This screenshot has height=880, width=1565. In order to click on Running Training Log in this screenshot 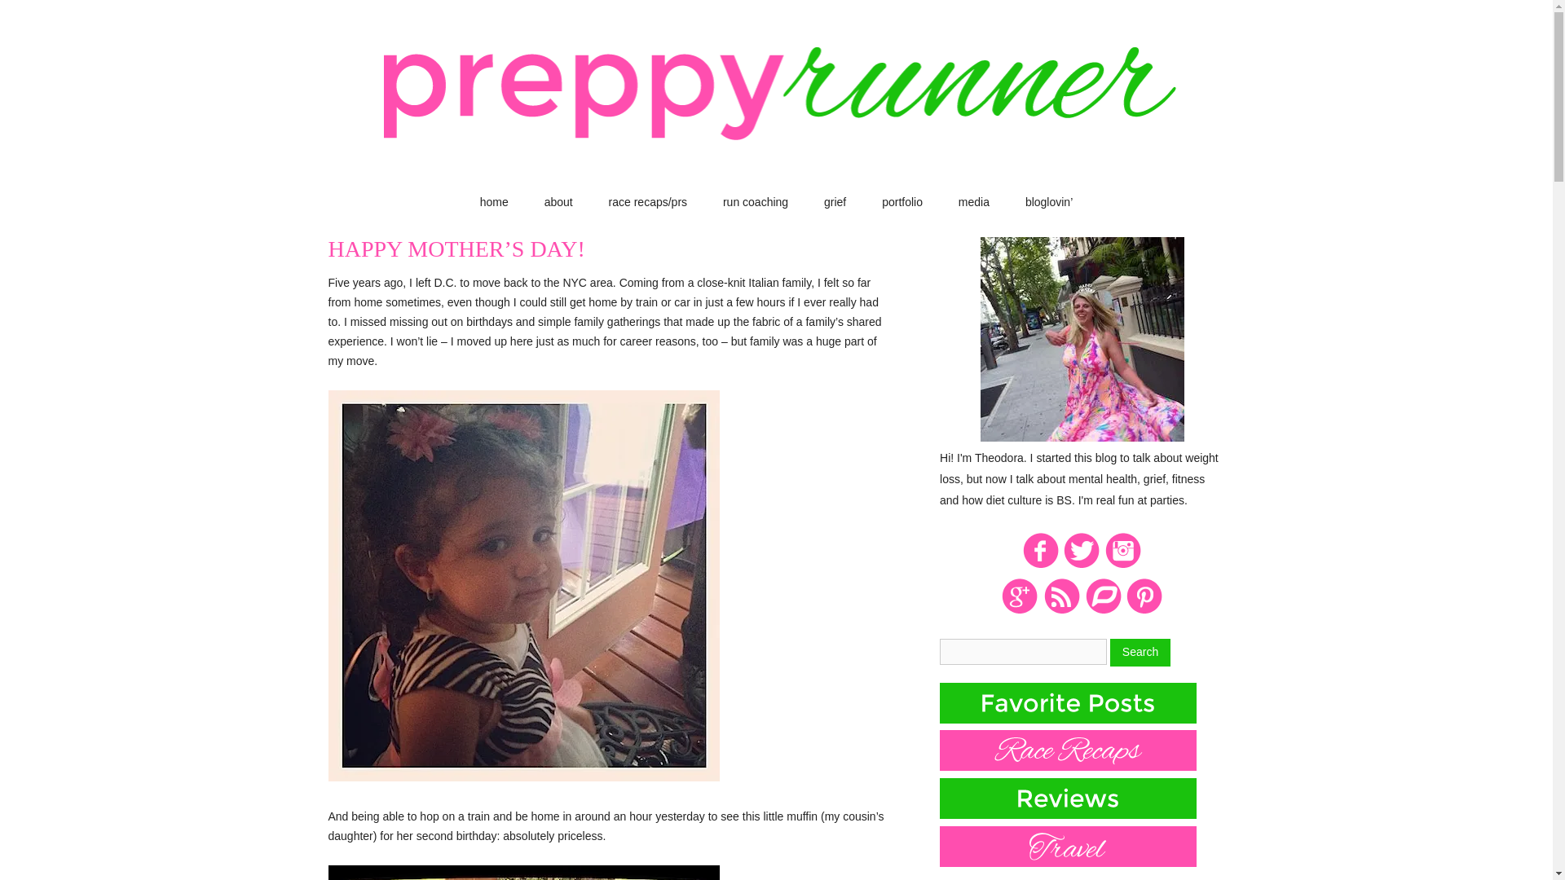, I will do `click(1103, 611)`.